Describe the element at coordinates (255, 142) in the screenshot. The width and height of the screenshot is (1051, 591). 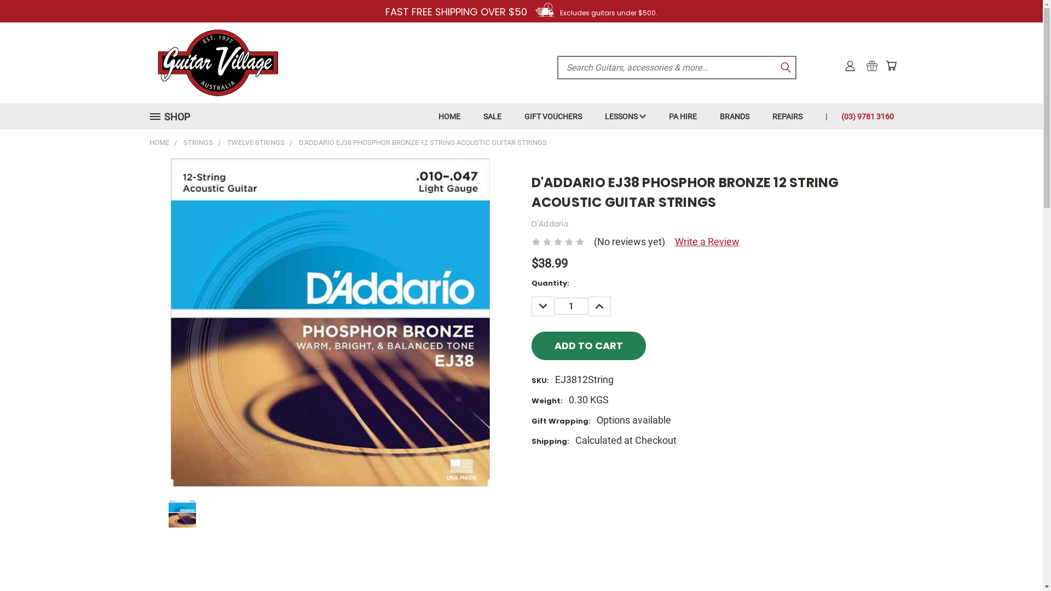
I see `TWELVE STRINGS` at that location.